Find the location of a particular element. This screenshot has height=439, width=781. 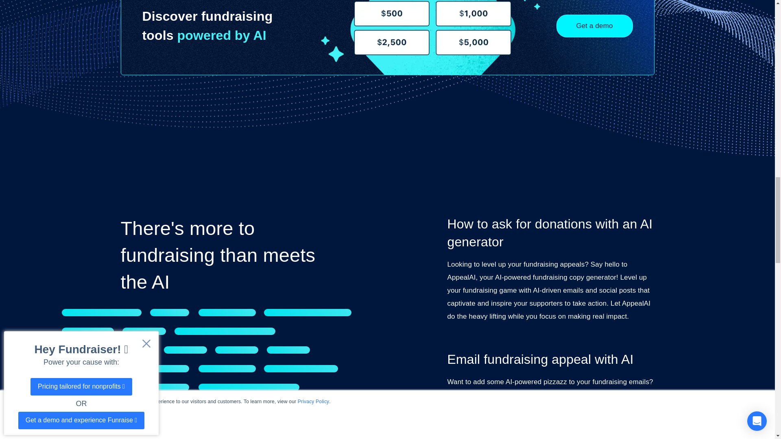

Get a demo is located at coordinates (594, 26).